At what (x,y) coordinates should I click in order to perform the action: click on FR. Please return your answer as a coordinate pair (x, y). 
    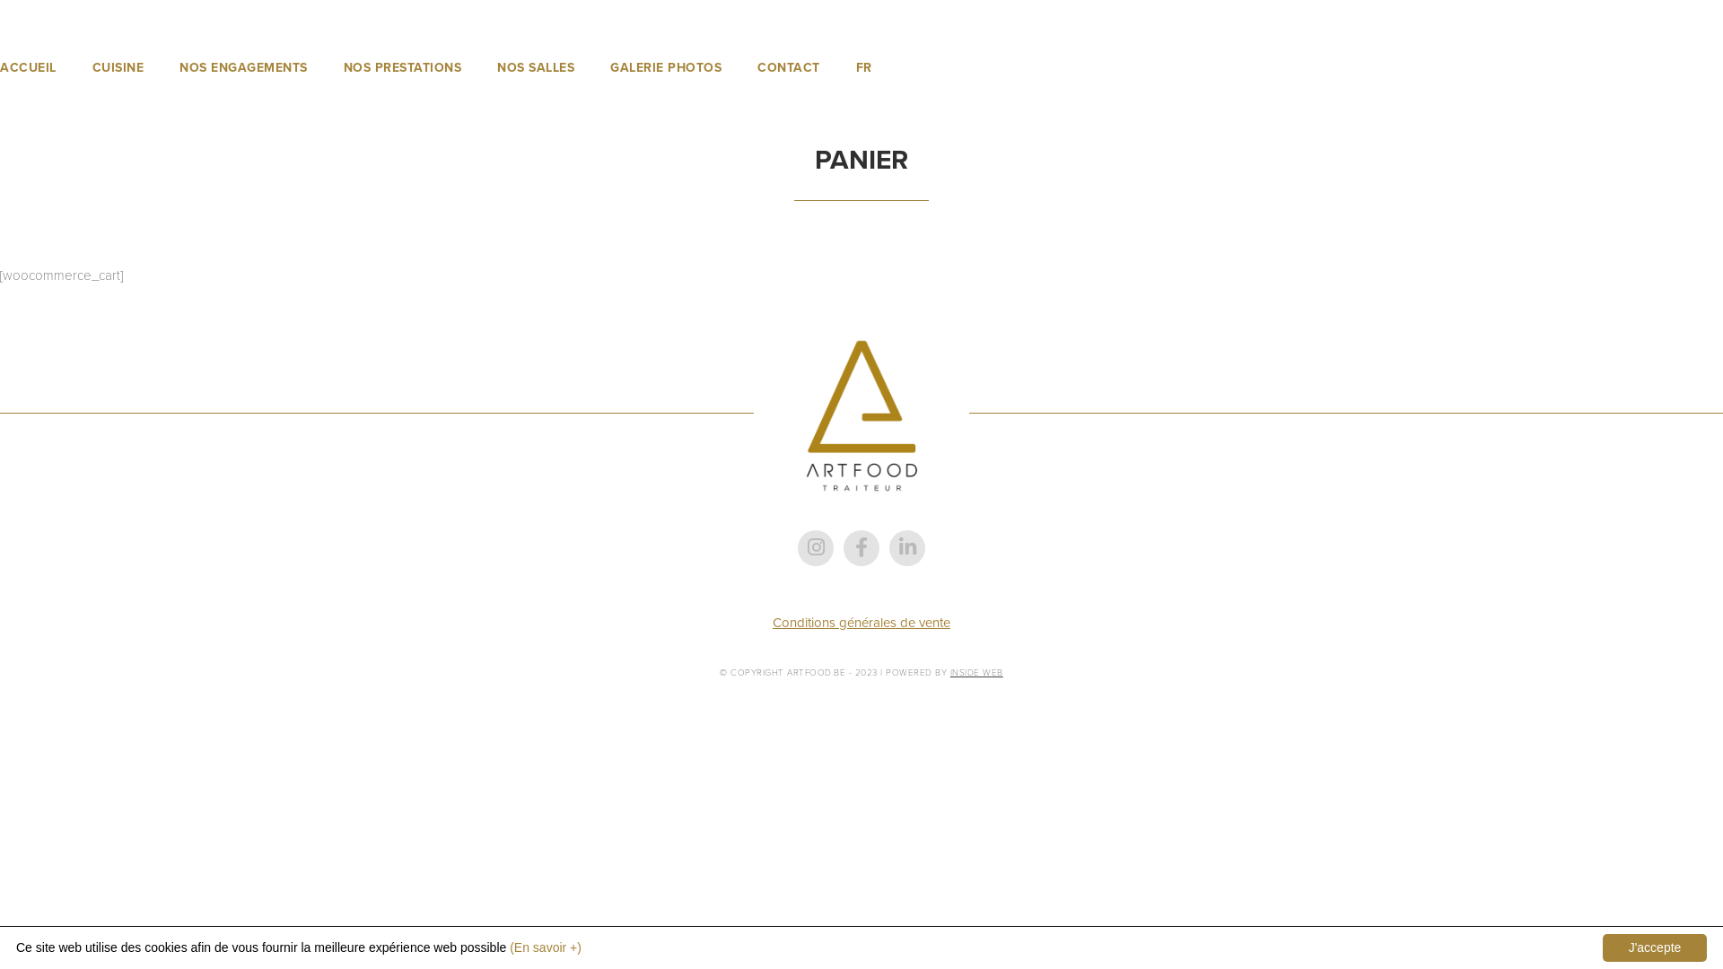
    Looking at the image, I should click on (864, 68).